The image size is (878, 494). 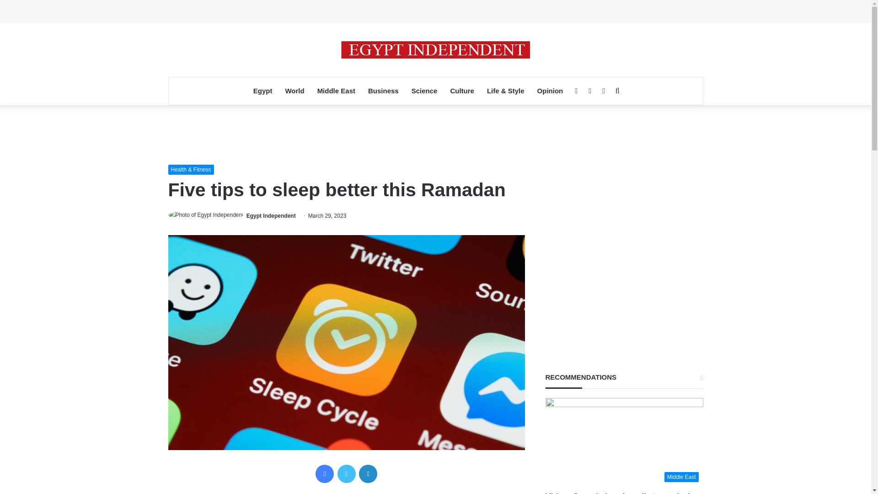 What do you see at coordinates (271, 216) in the screenshot?
I see `Egypt Independent` at bounding box center [271, 216].